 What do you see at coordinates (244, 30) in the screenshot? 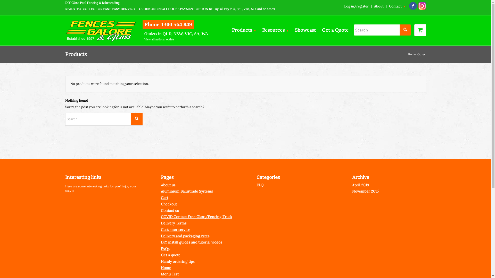
I see `Products` at bounding box center [244, 30].